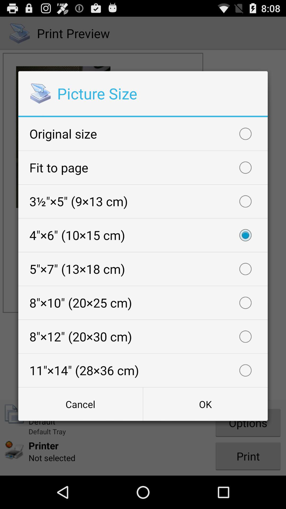 The height and width of the screenshot is (509, 286). I want to click on press the item to the right of cancel, so click(205, 404).